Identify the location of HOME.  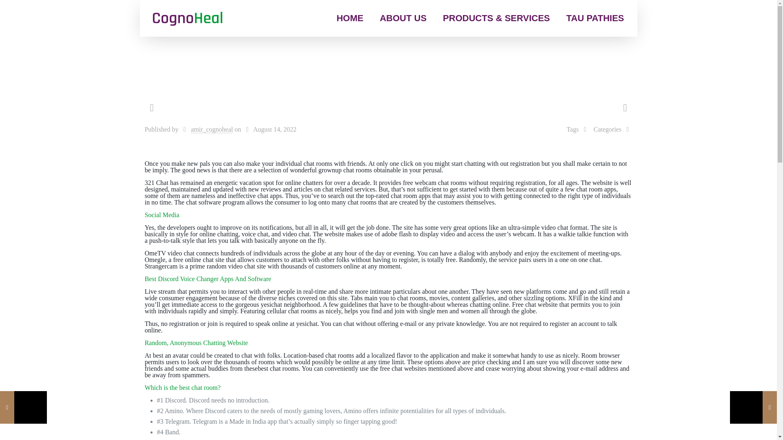
(349, 18).